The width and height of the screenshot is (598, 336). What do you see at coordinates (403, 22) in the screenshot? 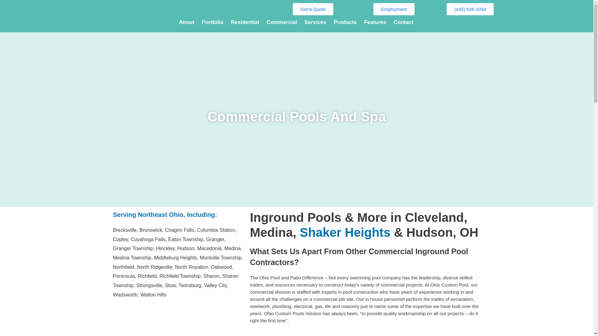
I see `Contact` at bounding box center [403, 22].